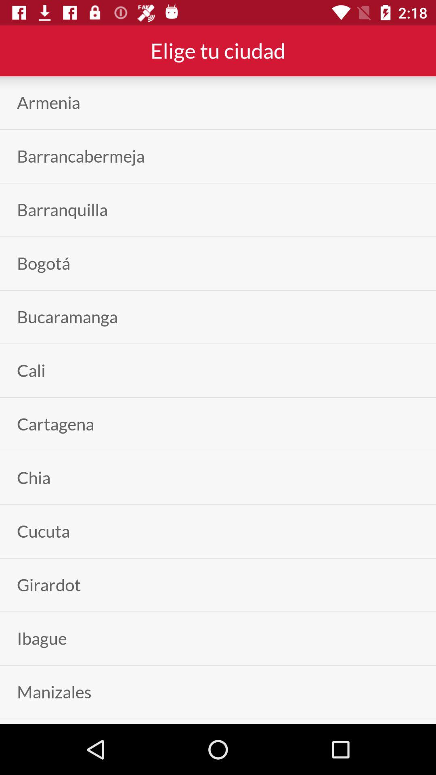 Image resolution: width=436 pixels, height=775 pixels. Describe the element at coordinates (44, 263) in the screenshot. I see `press the app below barranquilla` at that location.